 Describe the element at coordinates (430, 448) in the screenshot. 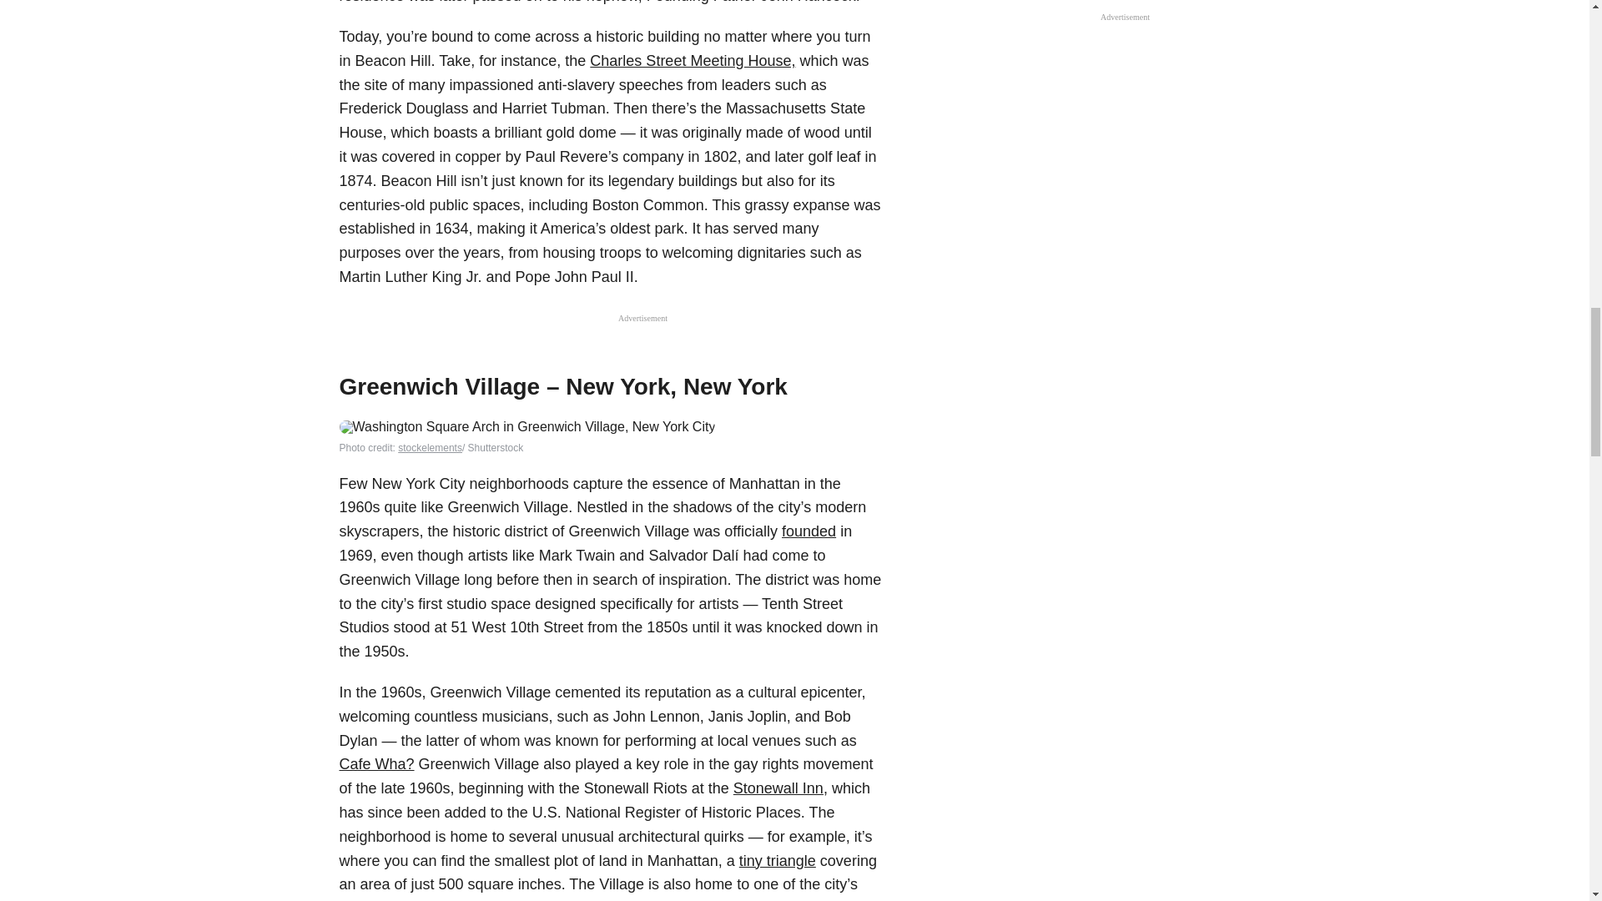

I see `stockelements` at that location.